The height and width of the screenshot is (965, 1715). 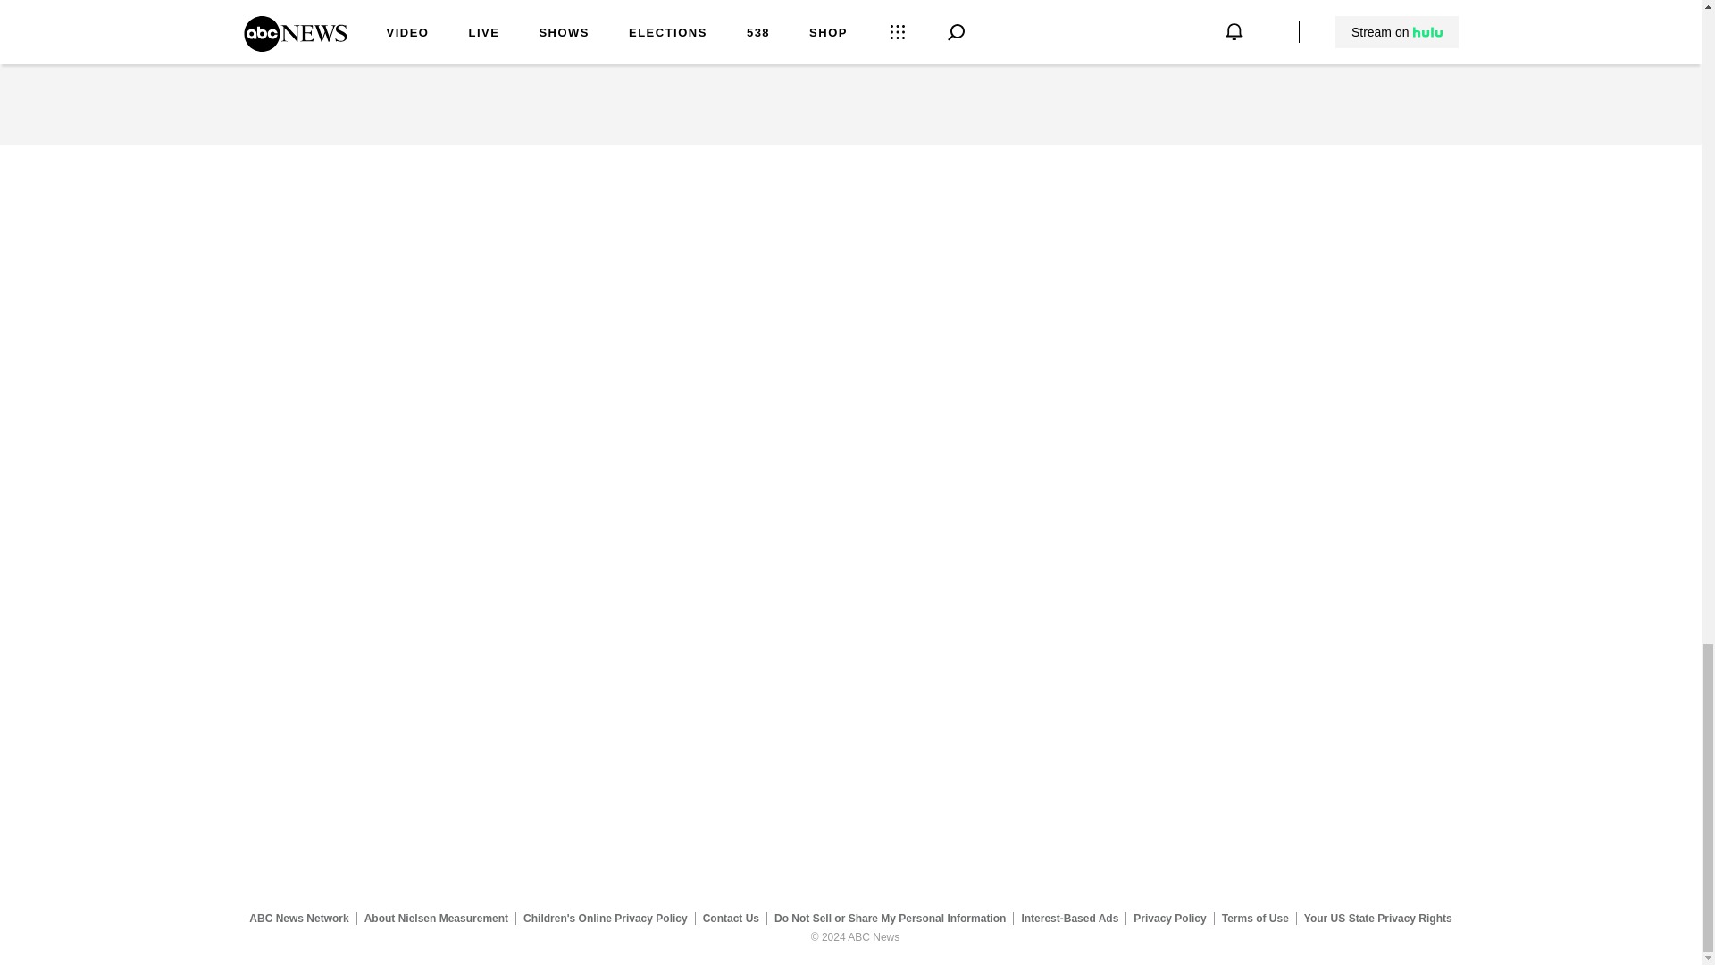 I want to click on Children's Online Privacy Policy, so click(x=606, y=918).